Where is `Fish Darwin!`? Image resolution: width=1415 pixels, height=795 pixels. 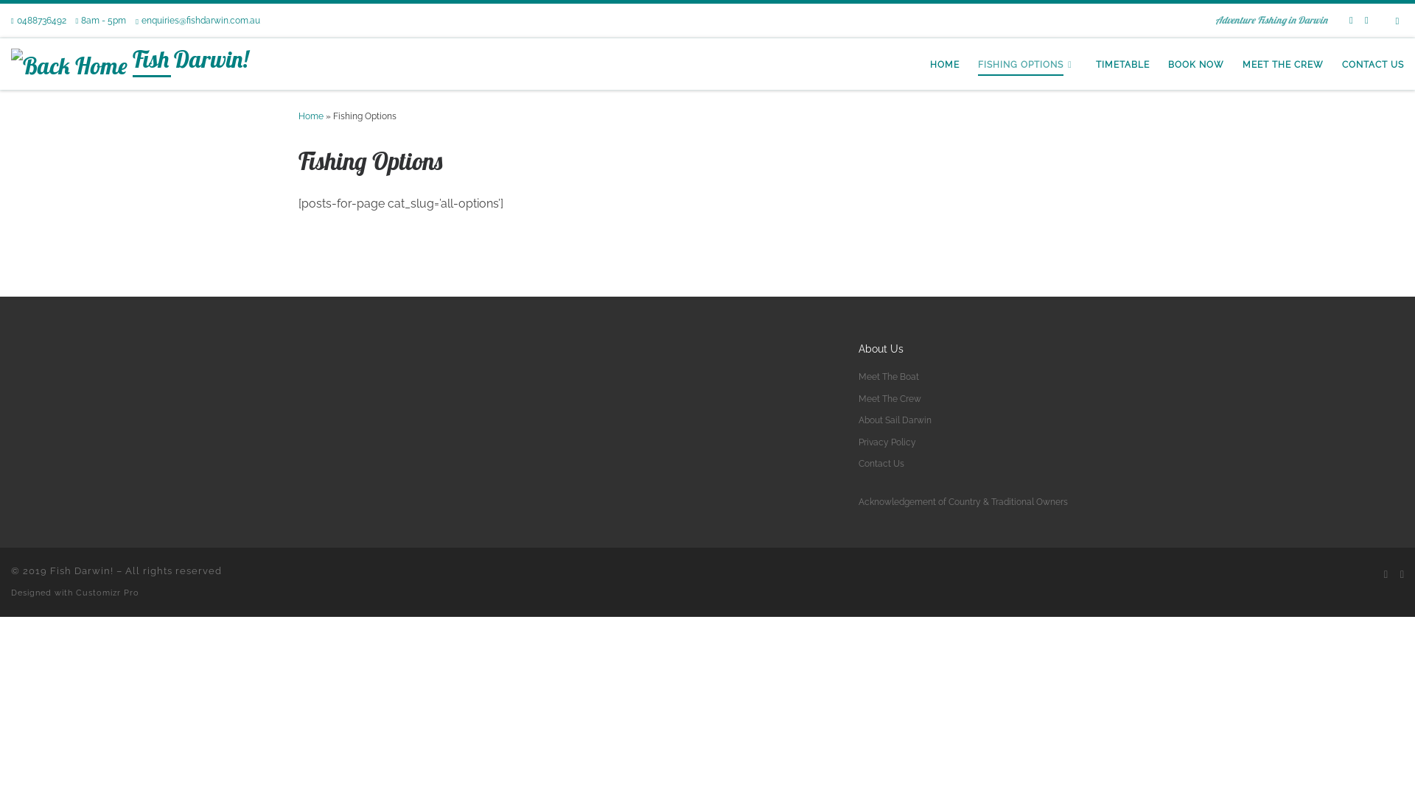 Fish Darwin! is located at coordinates (82, 571).